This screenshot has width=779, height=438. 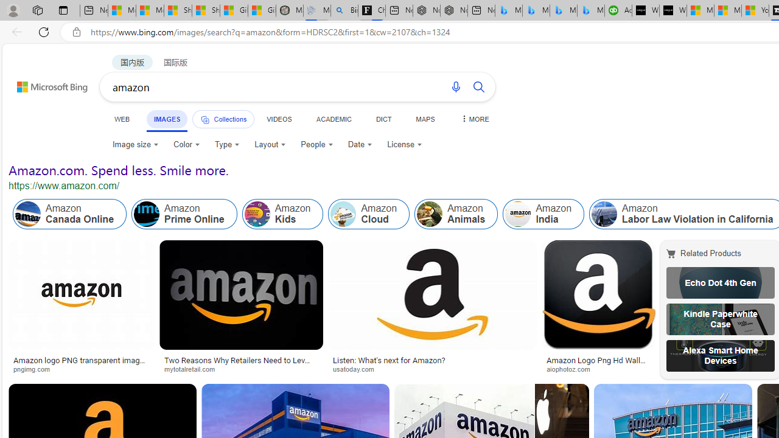 I want to click on Search using voice, so click(x=455, y=86).